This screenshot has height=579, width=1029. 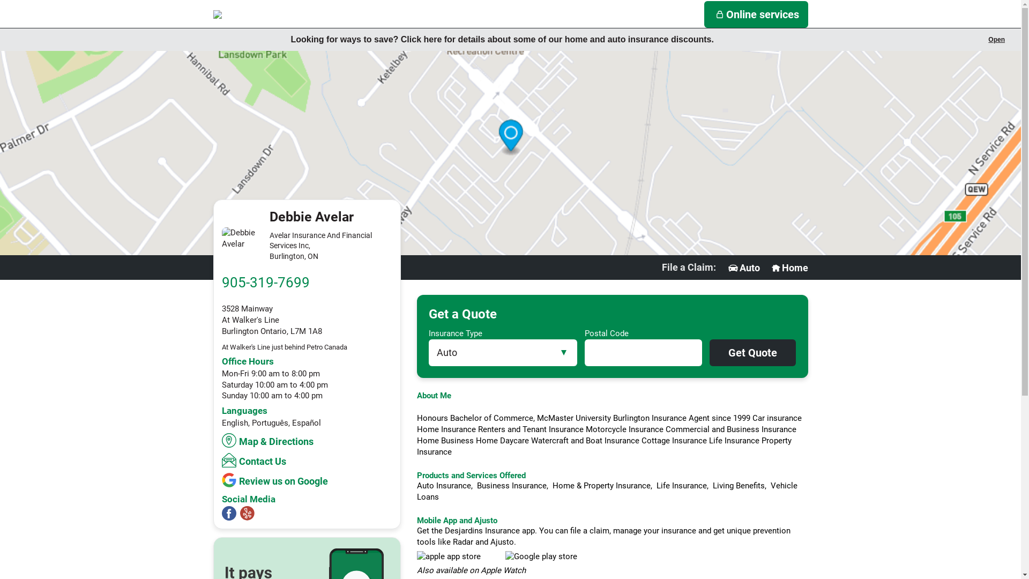 I want to click on Review us on Google, so click(x=277, y=480).